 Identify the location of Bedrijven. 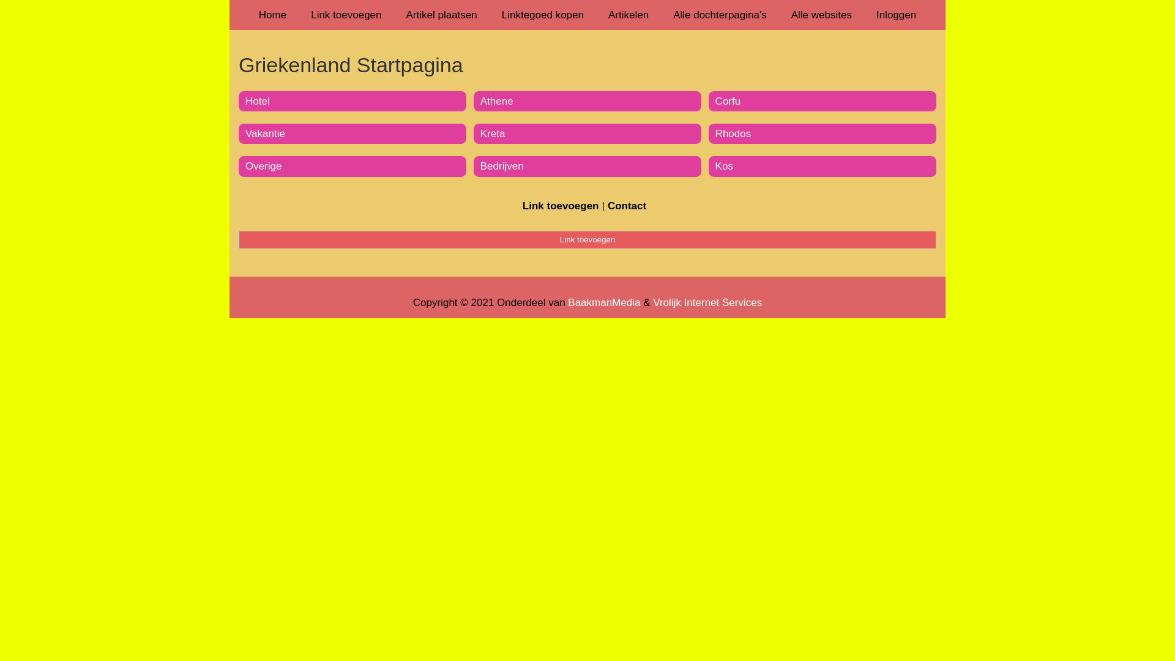
(502, 166).